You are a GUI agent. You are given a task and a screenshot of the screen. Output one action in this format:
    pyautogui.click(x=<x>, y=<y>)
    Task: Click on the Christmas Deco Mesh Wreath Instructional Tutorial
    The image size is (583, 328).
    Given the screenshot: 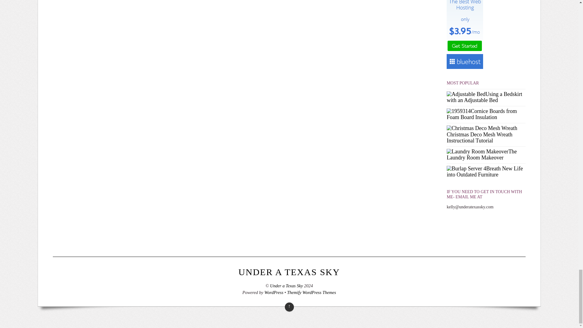 What is the action you would take?
    pyautogui.click(x=482, y=128)
    